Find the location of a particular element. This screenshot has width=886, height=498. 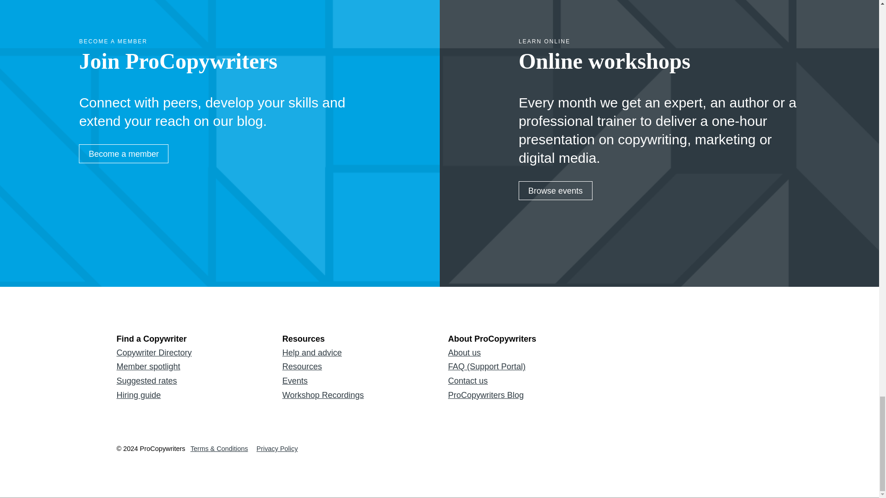

Copywriter Directory is located at coordinates (190, 352).